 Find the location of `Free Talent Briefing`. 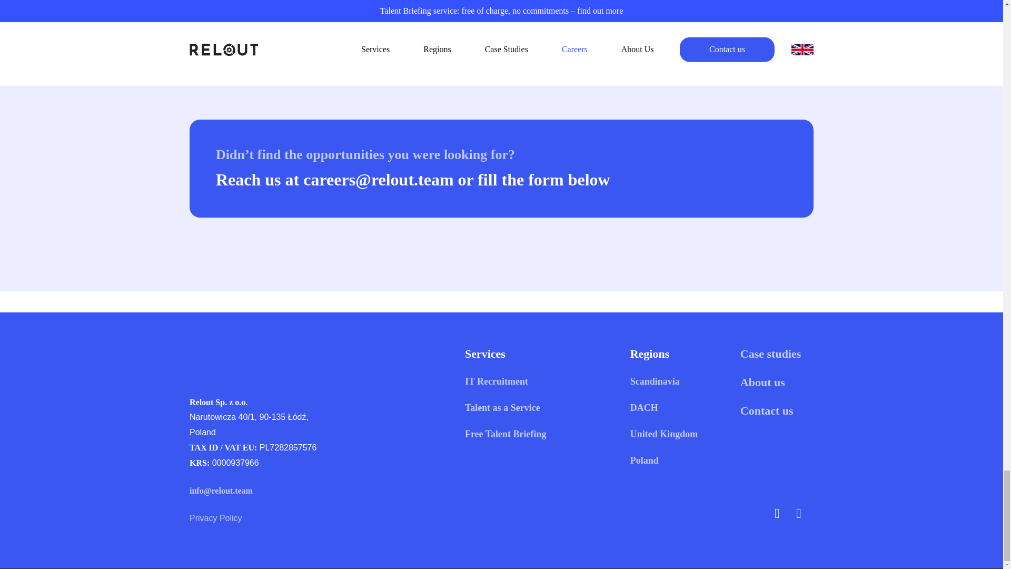

Free Talent Briefing is located at coordinates (506, 434).